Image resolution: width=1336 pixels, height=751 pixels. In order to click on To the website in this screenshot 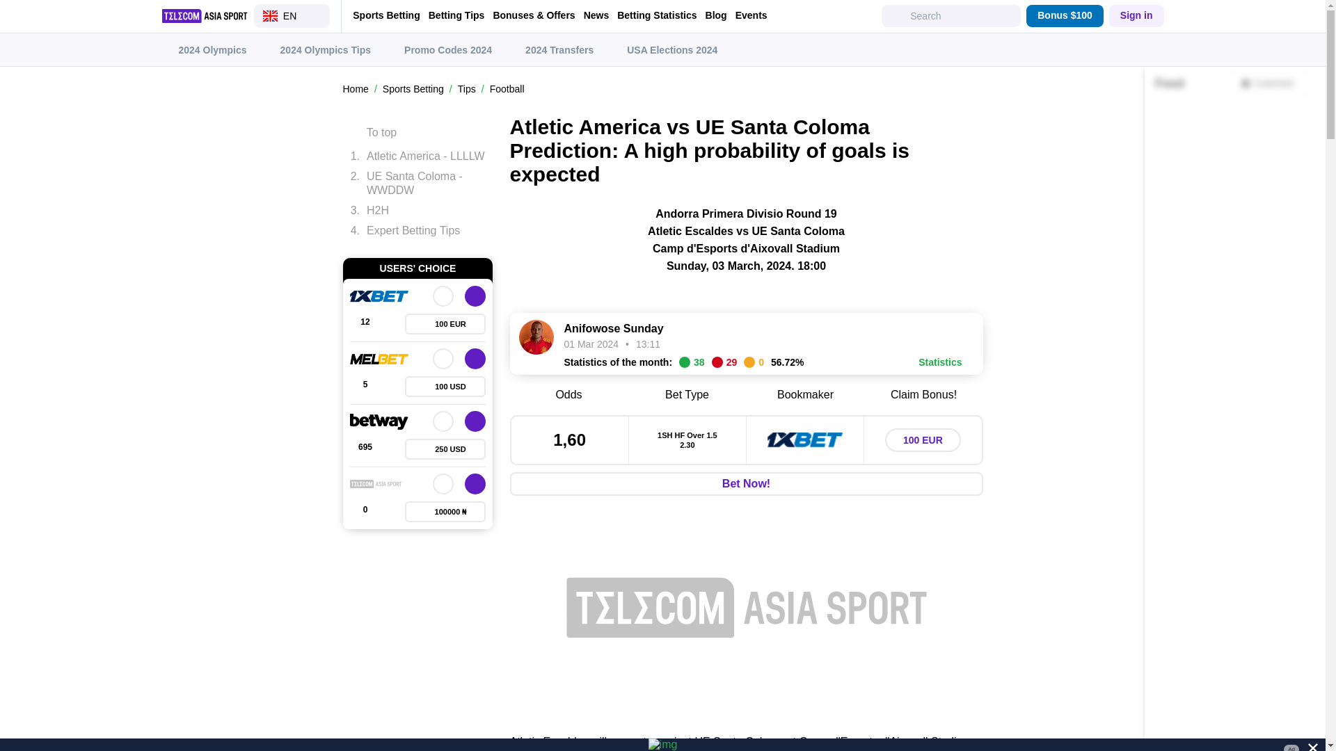, I will do `click(475, 484)`.